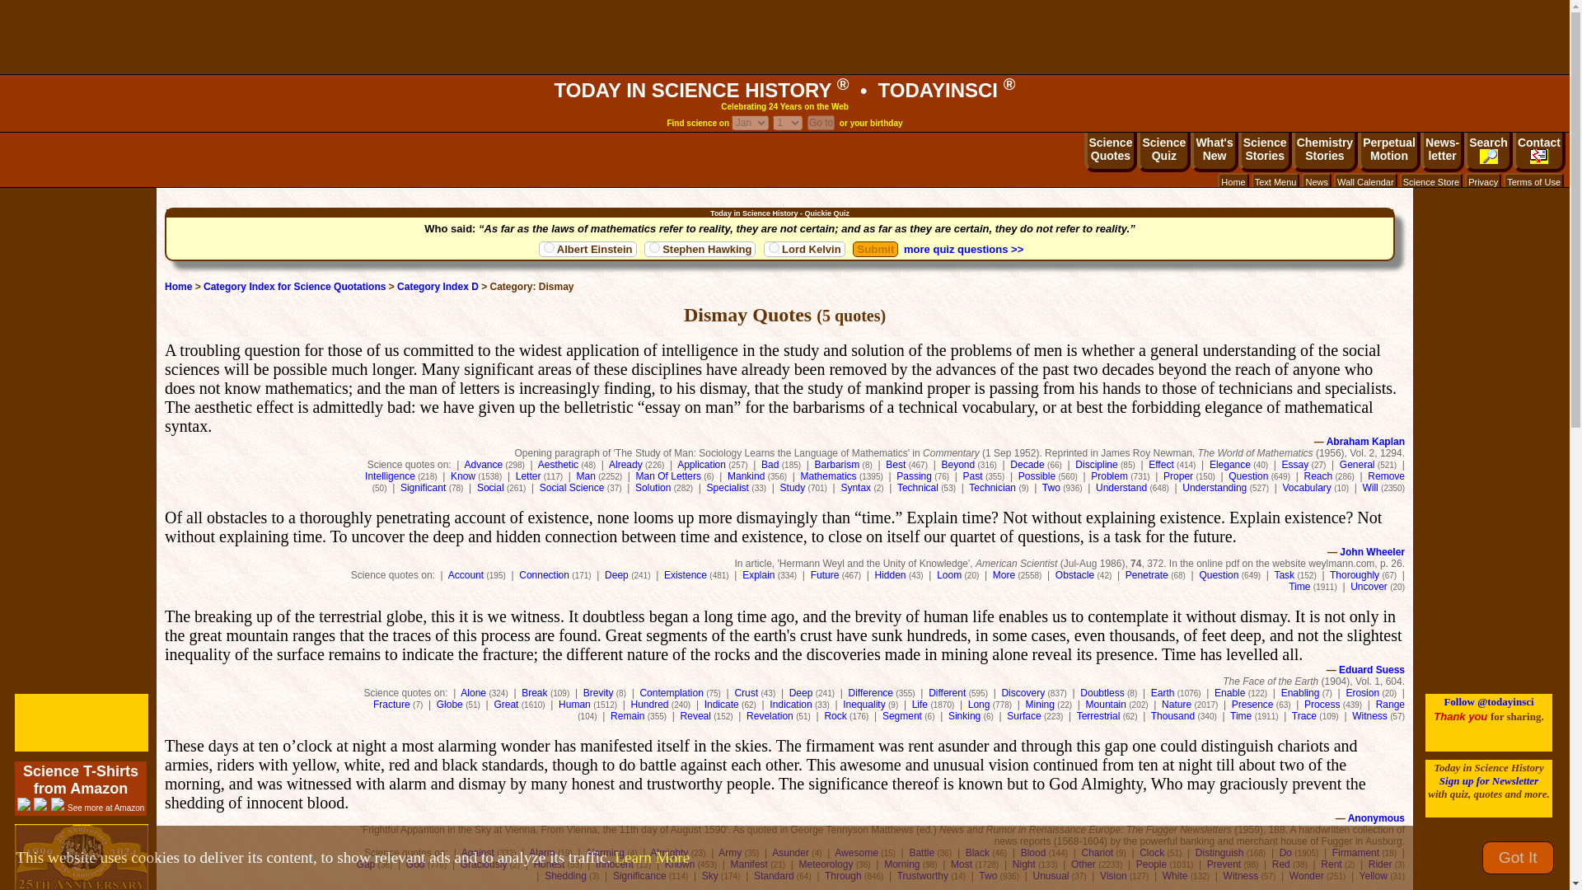 The width and height of the screenshot is (1582, 890). Describe the element at coordinates (1364, 181) in the screenshot. I see `Wall Calendar` at that location.